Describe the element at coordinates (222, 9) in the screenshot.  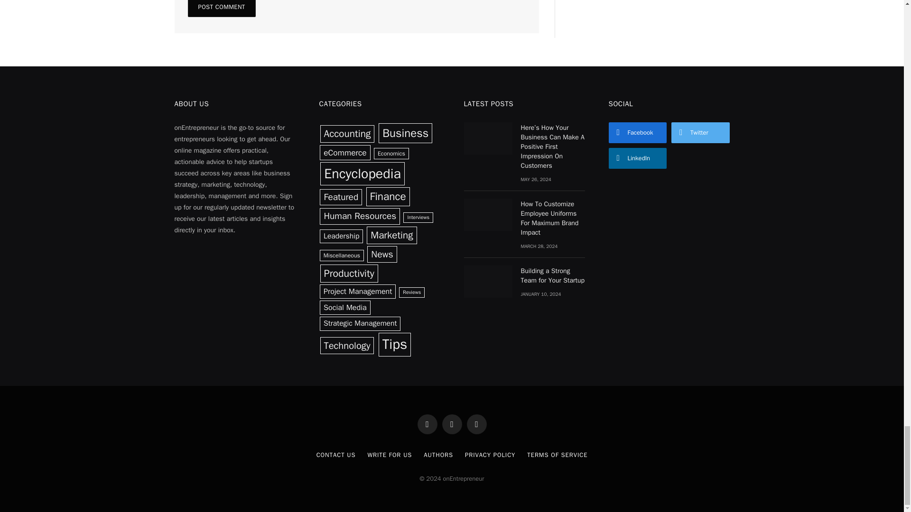
I see `Post Comment` at that location.